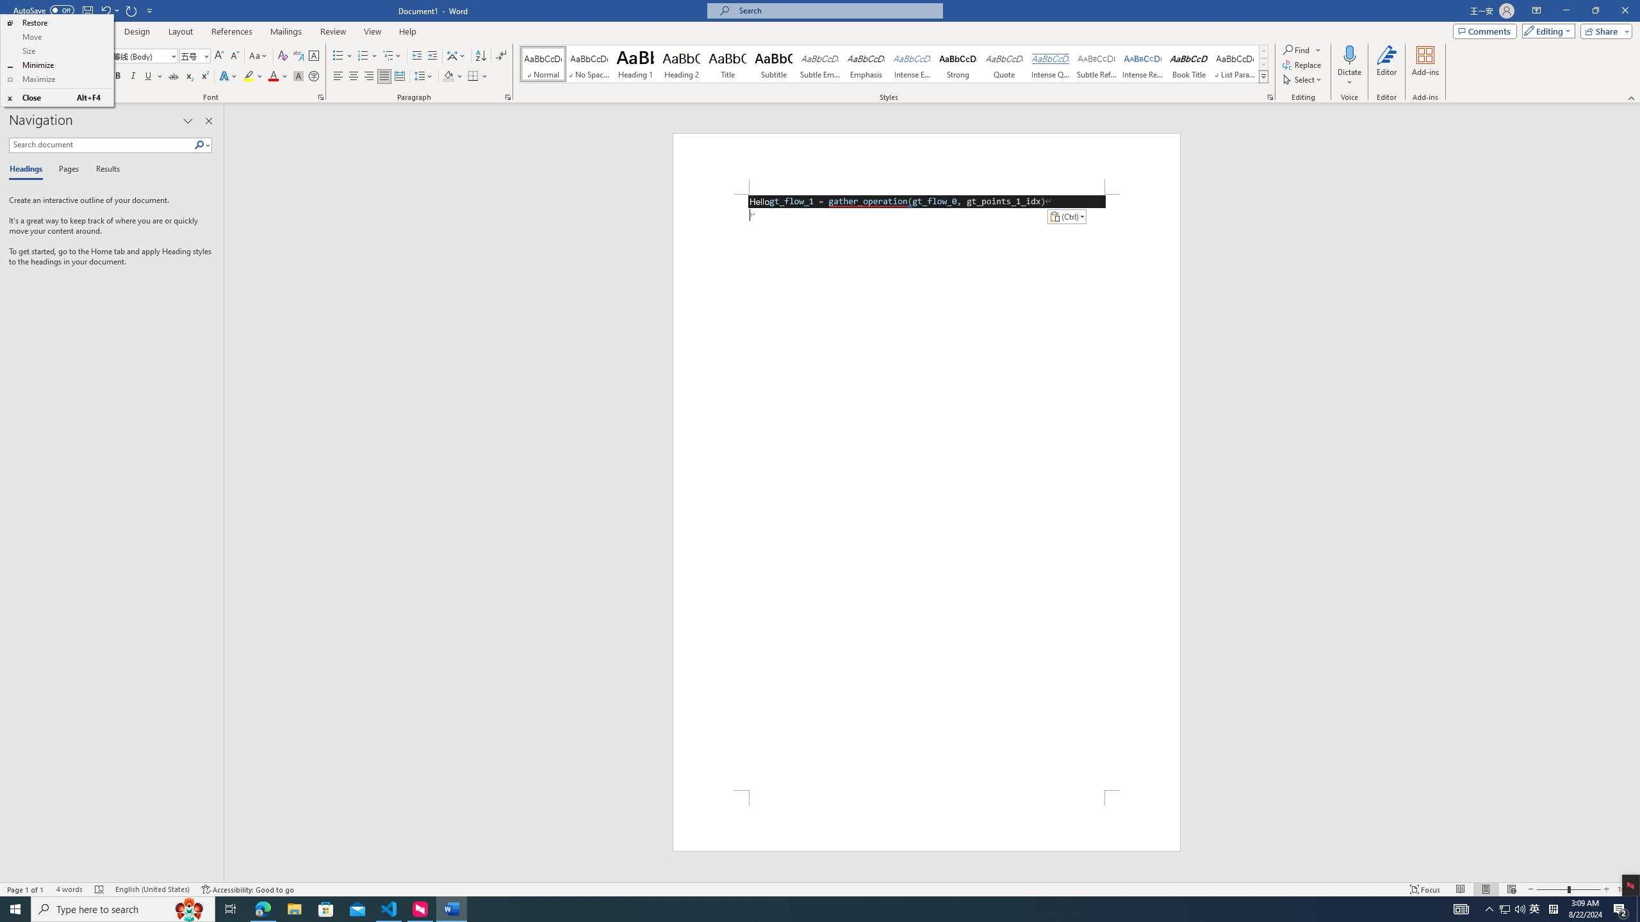 This screenshot has width=1640, height=922. What do you see at coordinates (1066, 216) in the screenshot?
I see `Action: Paste alternatives` at bounding box center [1066, 216].